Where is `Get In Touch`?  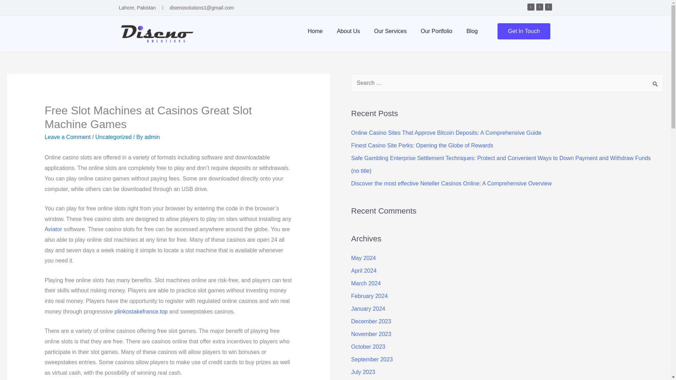
Get In Touch is located at coordinates (524, 31).